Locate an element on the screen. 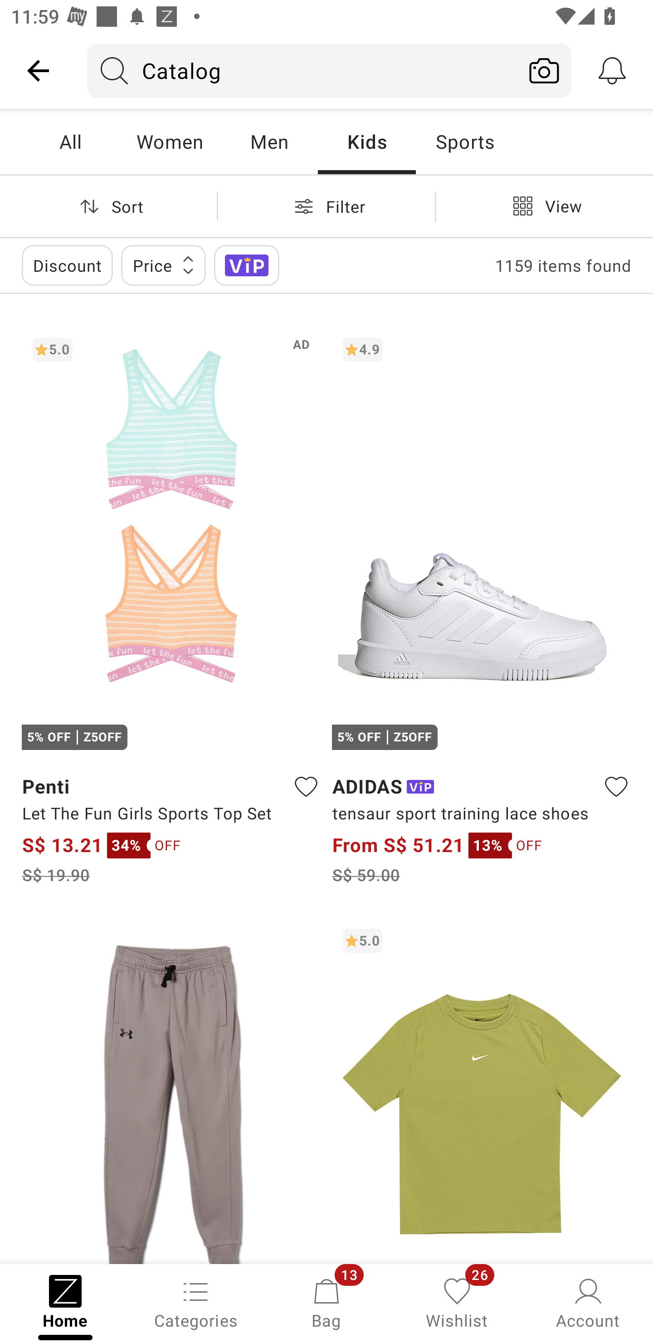 This screenshot has height=1343, width=653. Women is located at coordinates (170, 142).